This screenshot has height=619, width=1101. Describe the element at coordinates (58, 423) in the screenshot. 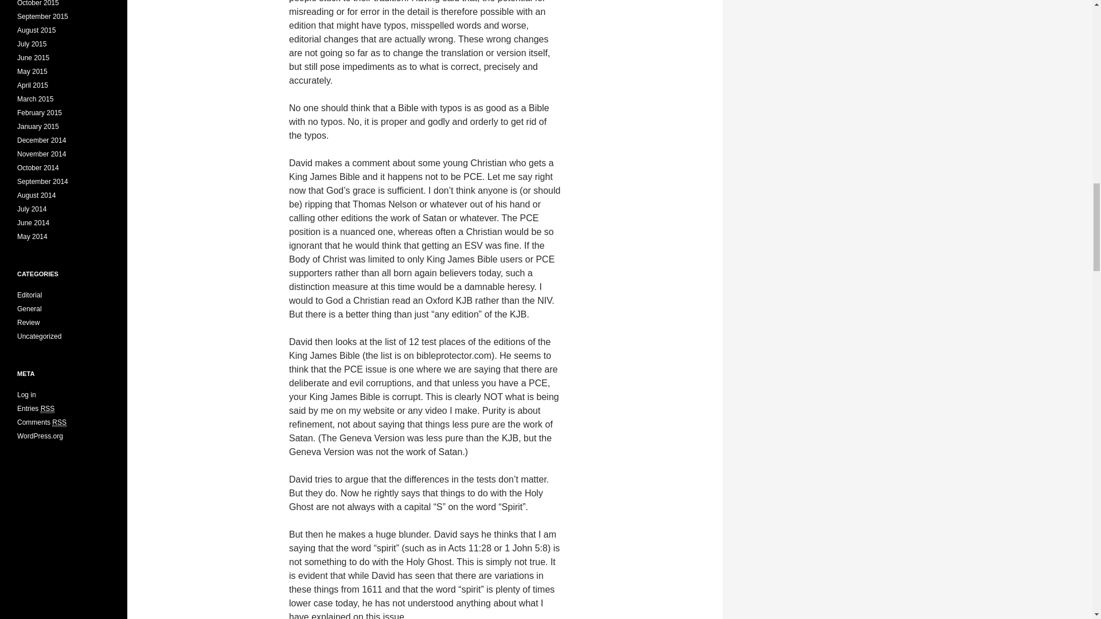

I see `Really Simple Syndication` at that location.